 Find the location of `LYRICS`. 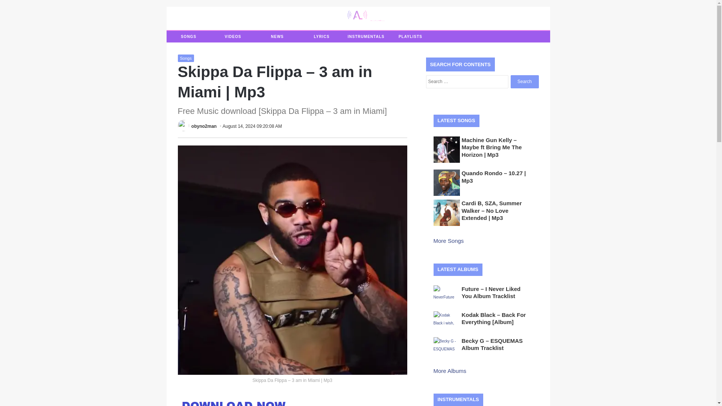

LYRICS is located at coordinates (321, 37).